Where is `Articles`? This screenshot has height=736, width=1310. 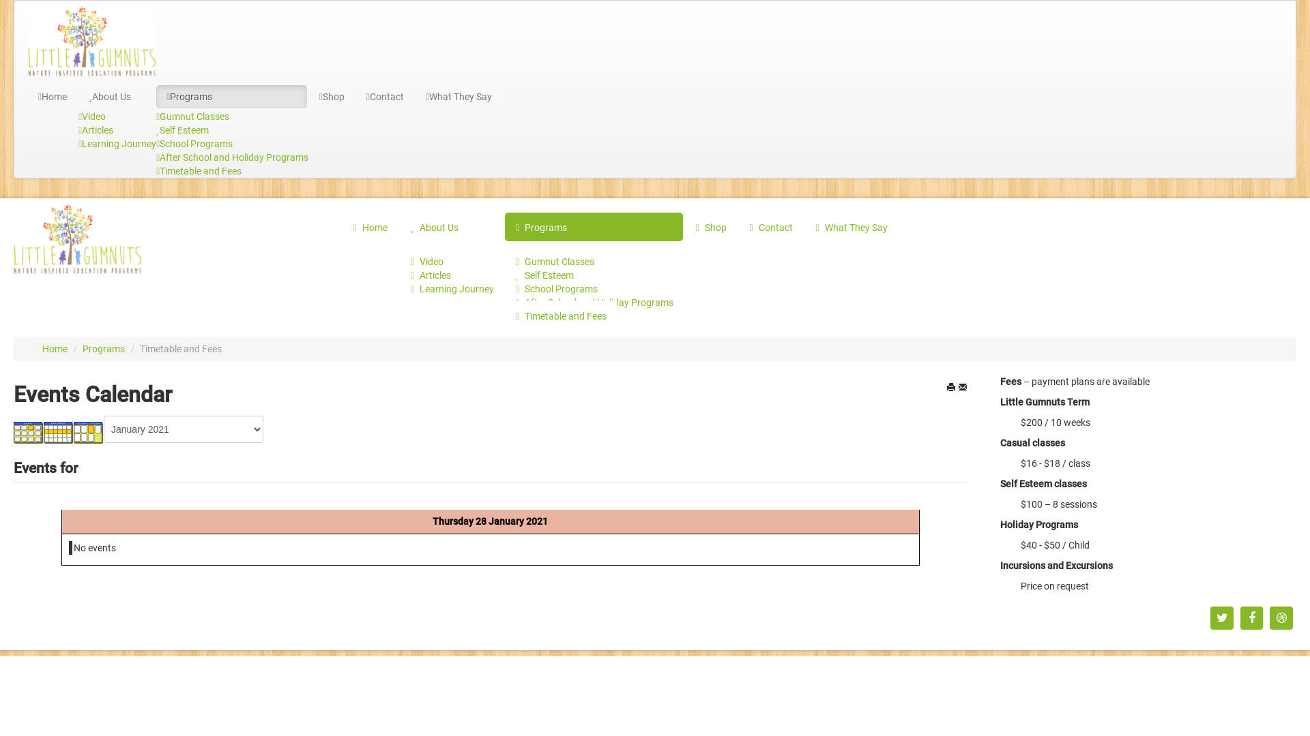 Articles is located at coordinates (431, 275).